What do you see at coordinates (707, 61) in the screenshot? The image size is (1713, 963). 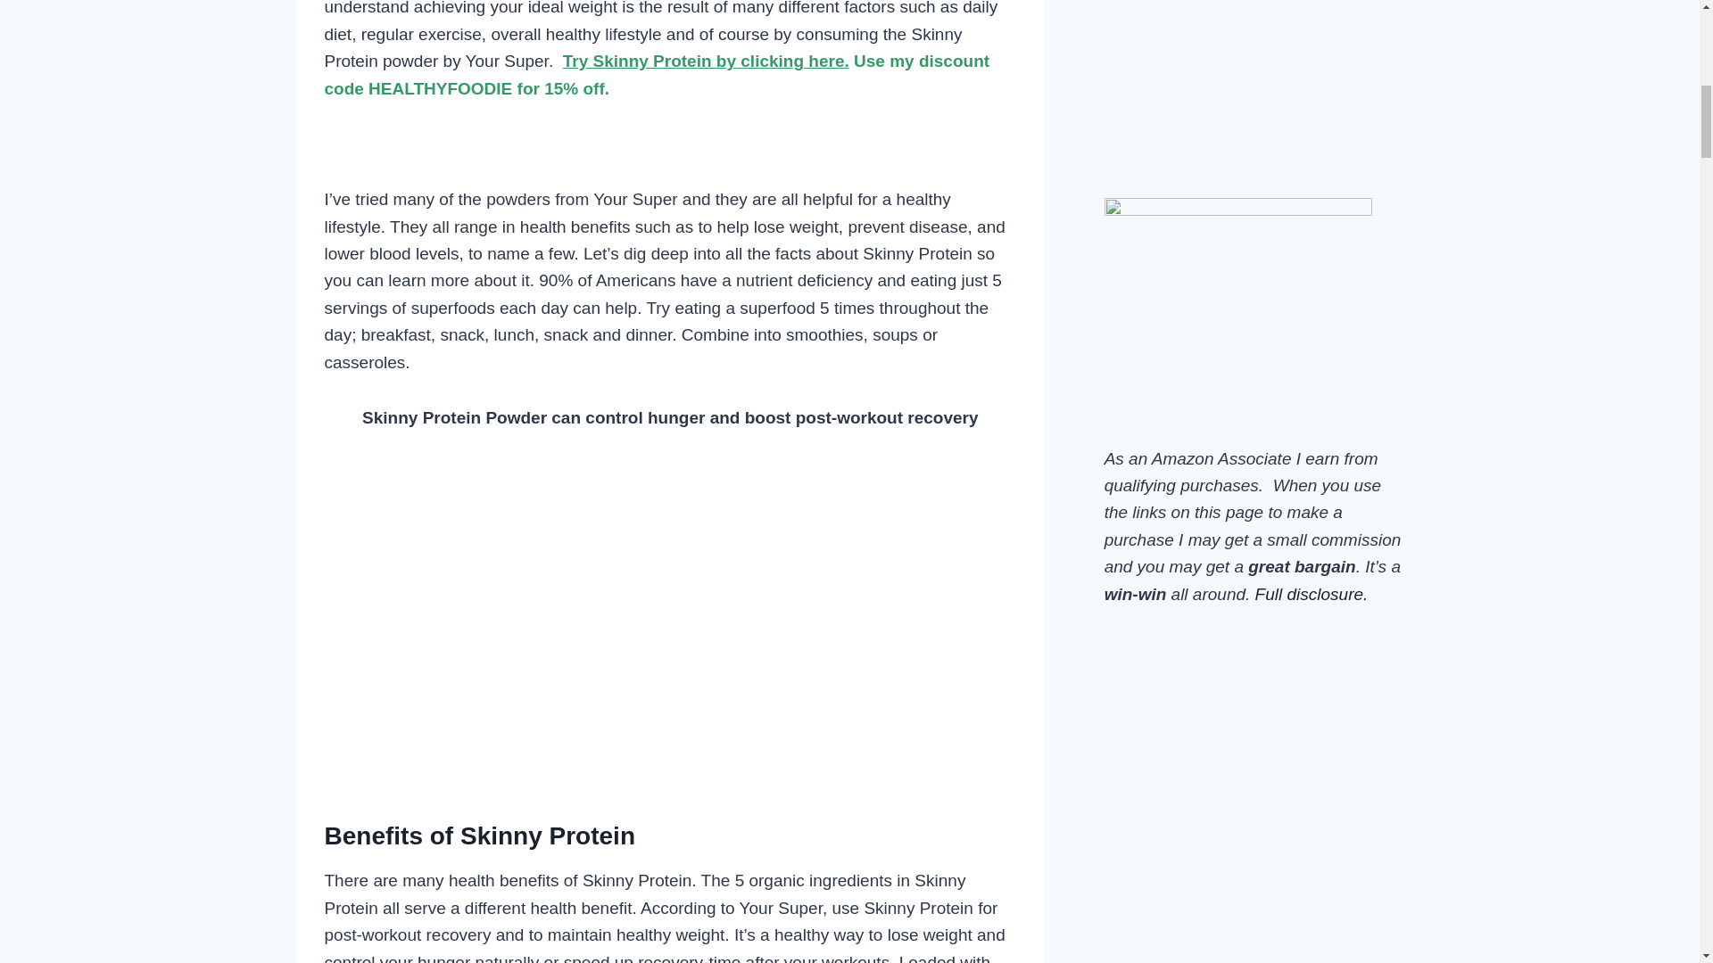 I see `Try Skinny Protein by clicking here.` at bounding box center [707, 61].